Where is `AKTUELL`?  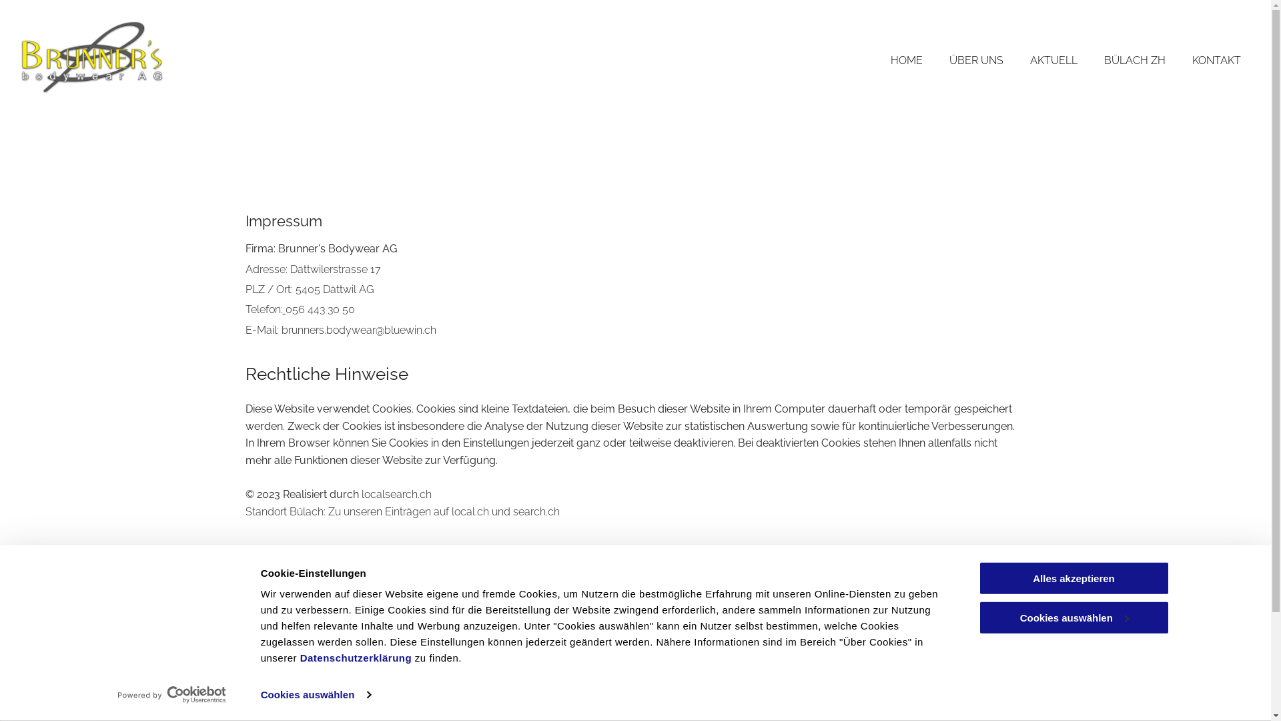 AKTUELL is located at coordinates (1054, 61).